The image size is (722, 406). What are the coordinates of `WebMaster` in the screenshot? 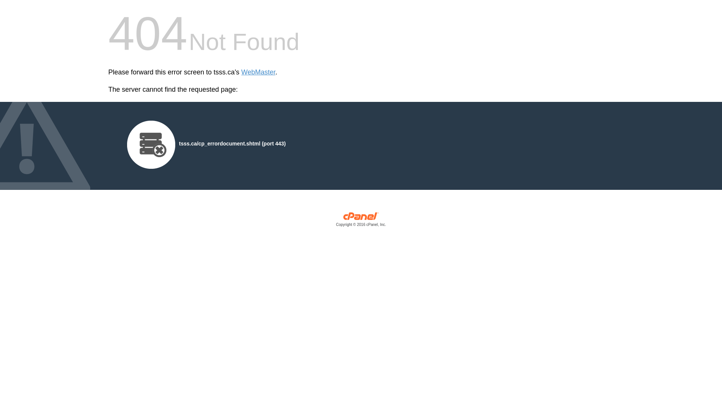 It's located at (258, 72).